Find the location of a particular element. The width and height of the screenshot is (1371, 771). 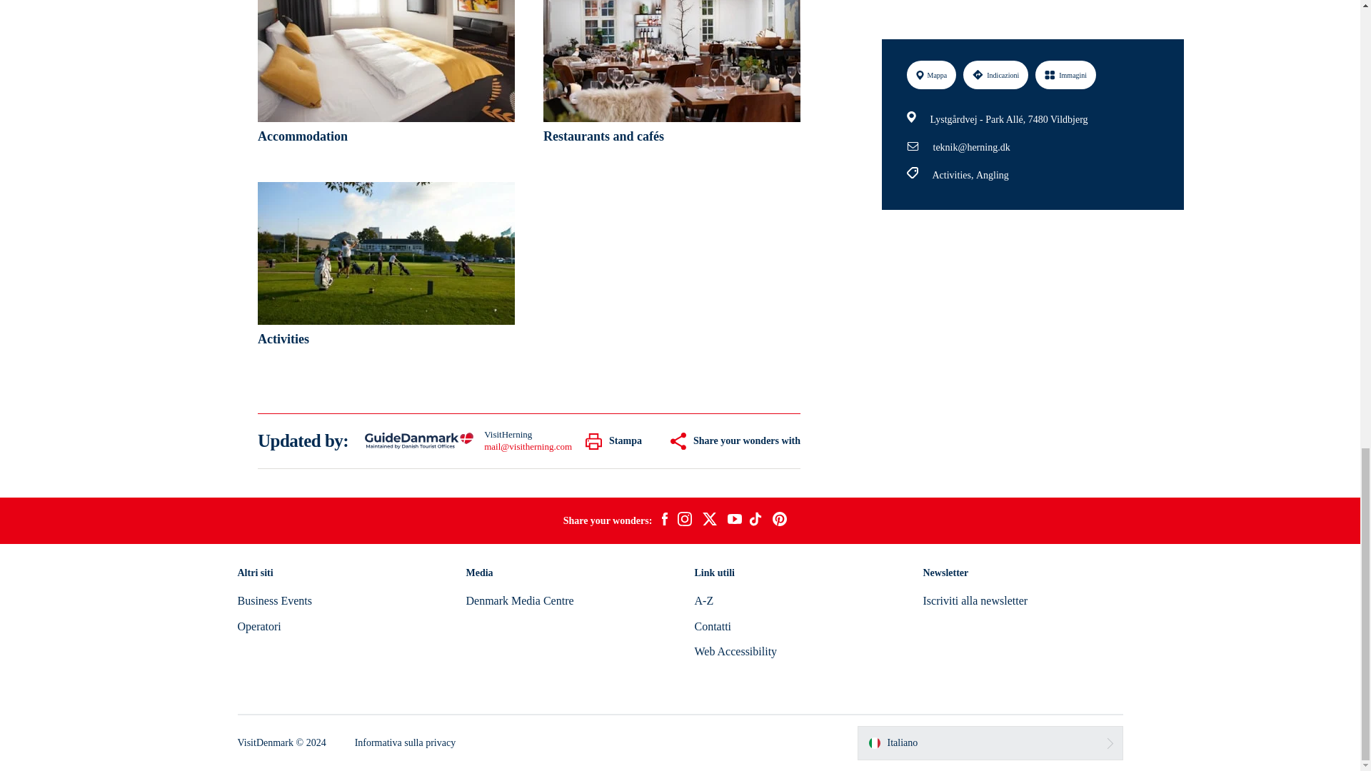

instagram is located at coordinates (684, 521).